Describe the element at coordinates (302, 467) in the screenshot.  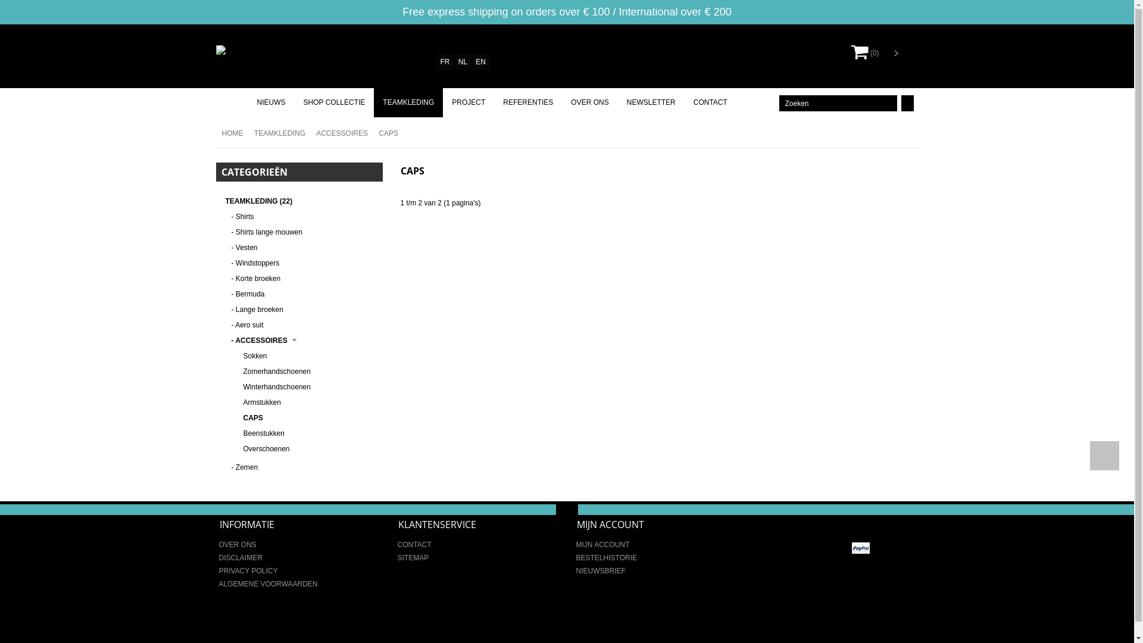
I see `- Zemen` at that location.